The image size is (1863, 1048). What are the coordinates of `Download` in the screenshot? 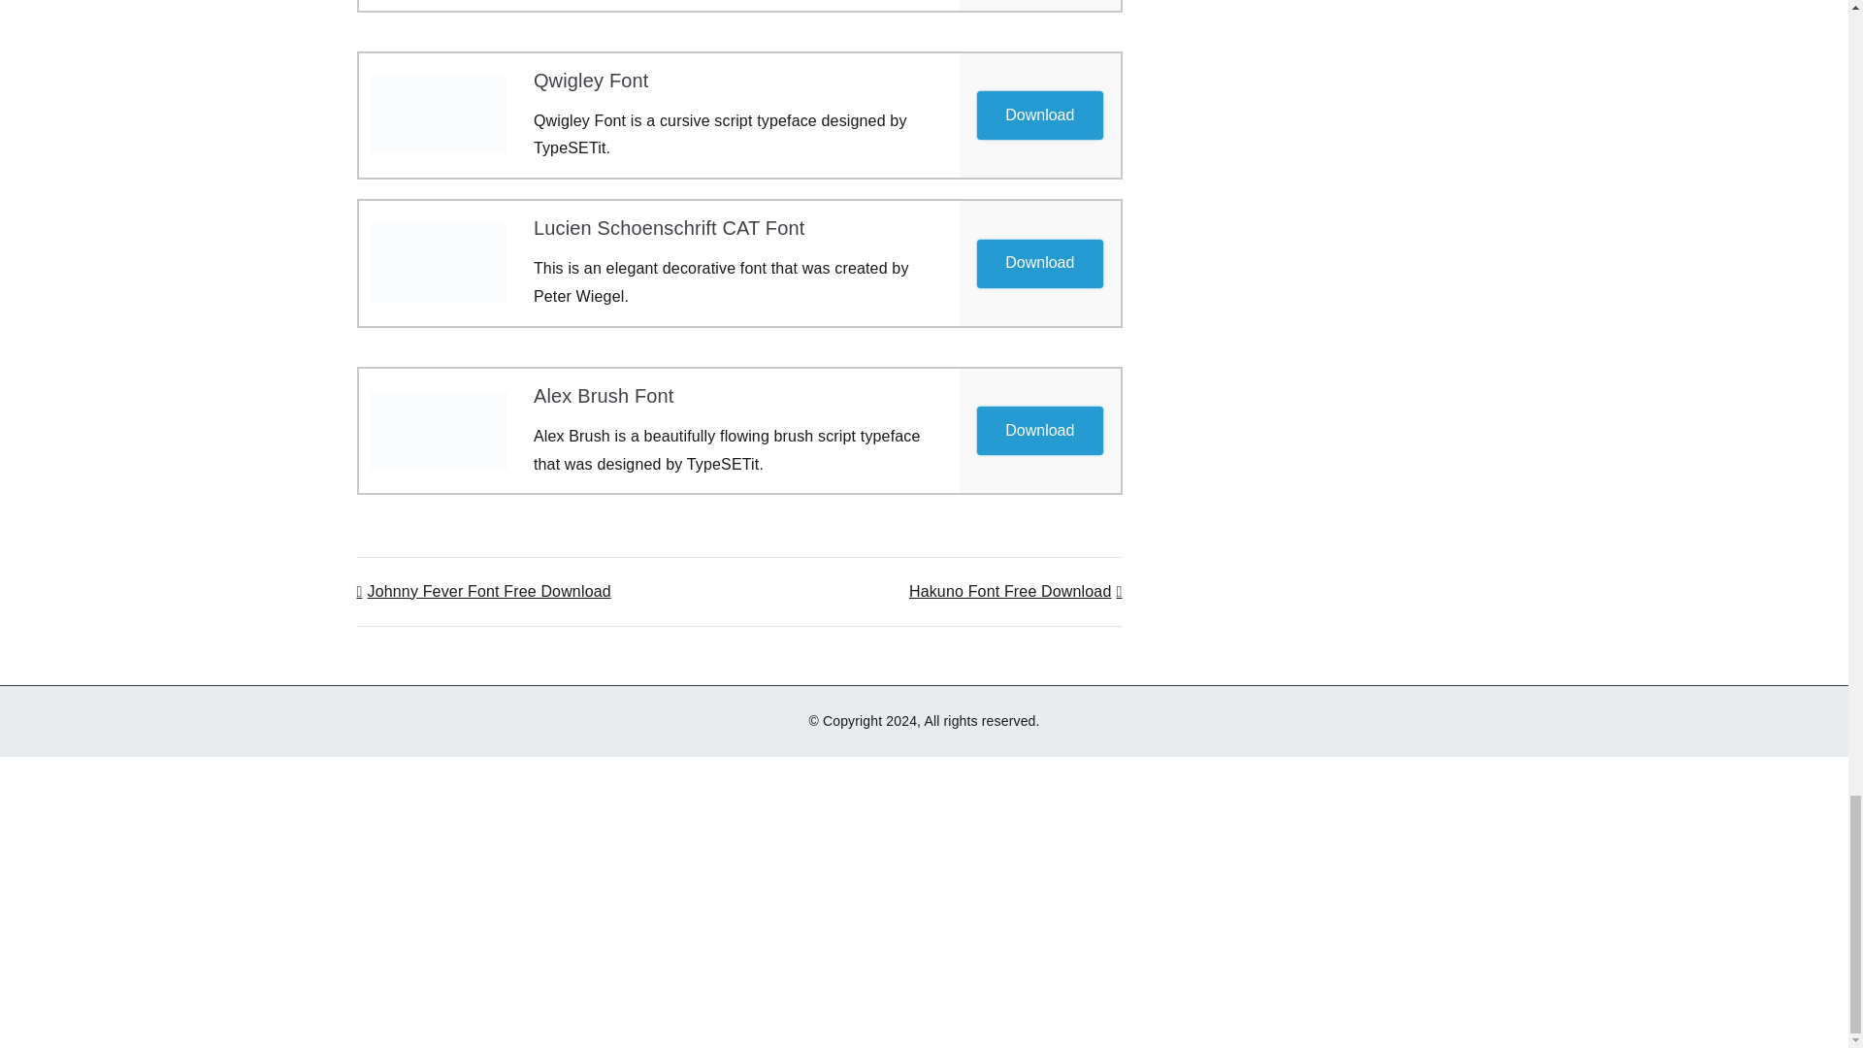 It's located at (1039, 262).